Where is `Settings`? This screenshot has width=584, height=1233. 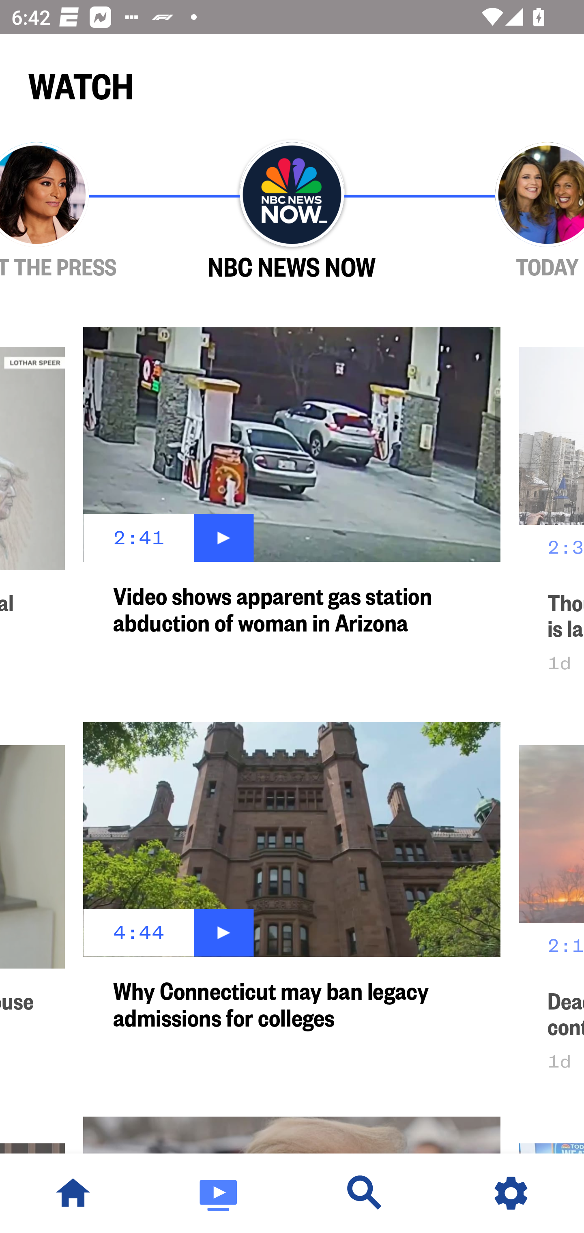 Settings is located at coordinates (511, 1193).